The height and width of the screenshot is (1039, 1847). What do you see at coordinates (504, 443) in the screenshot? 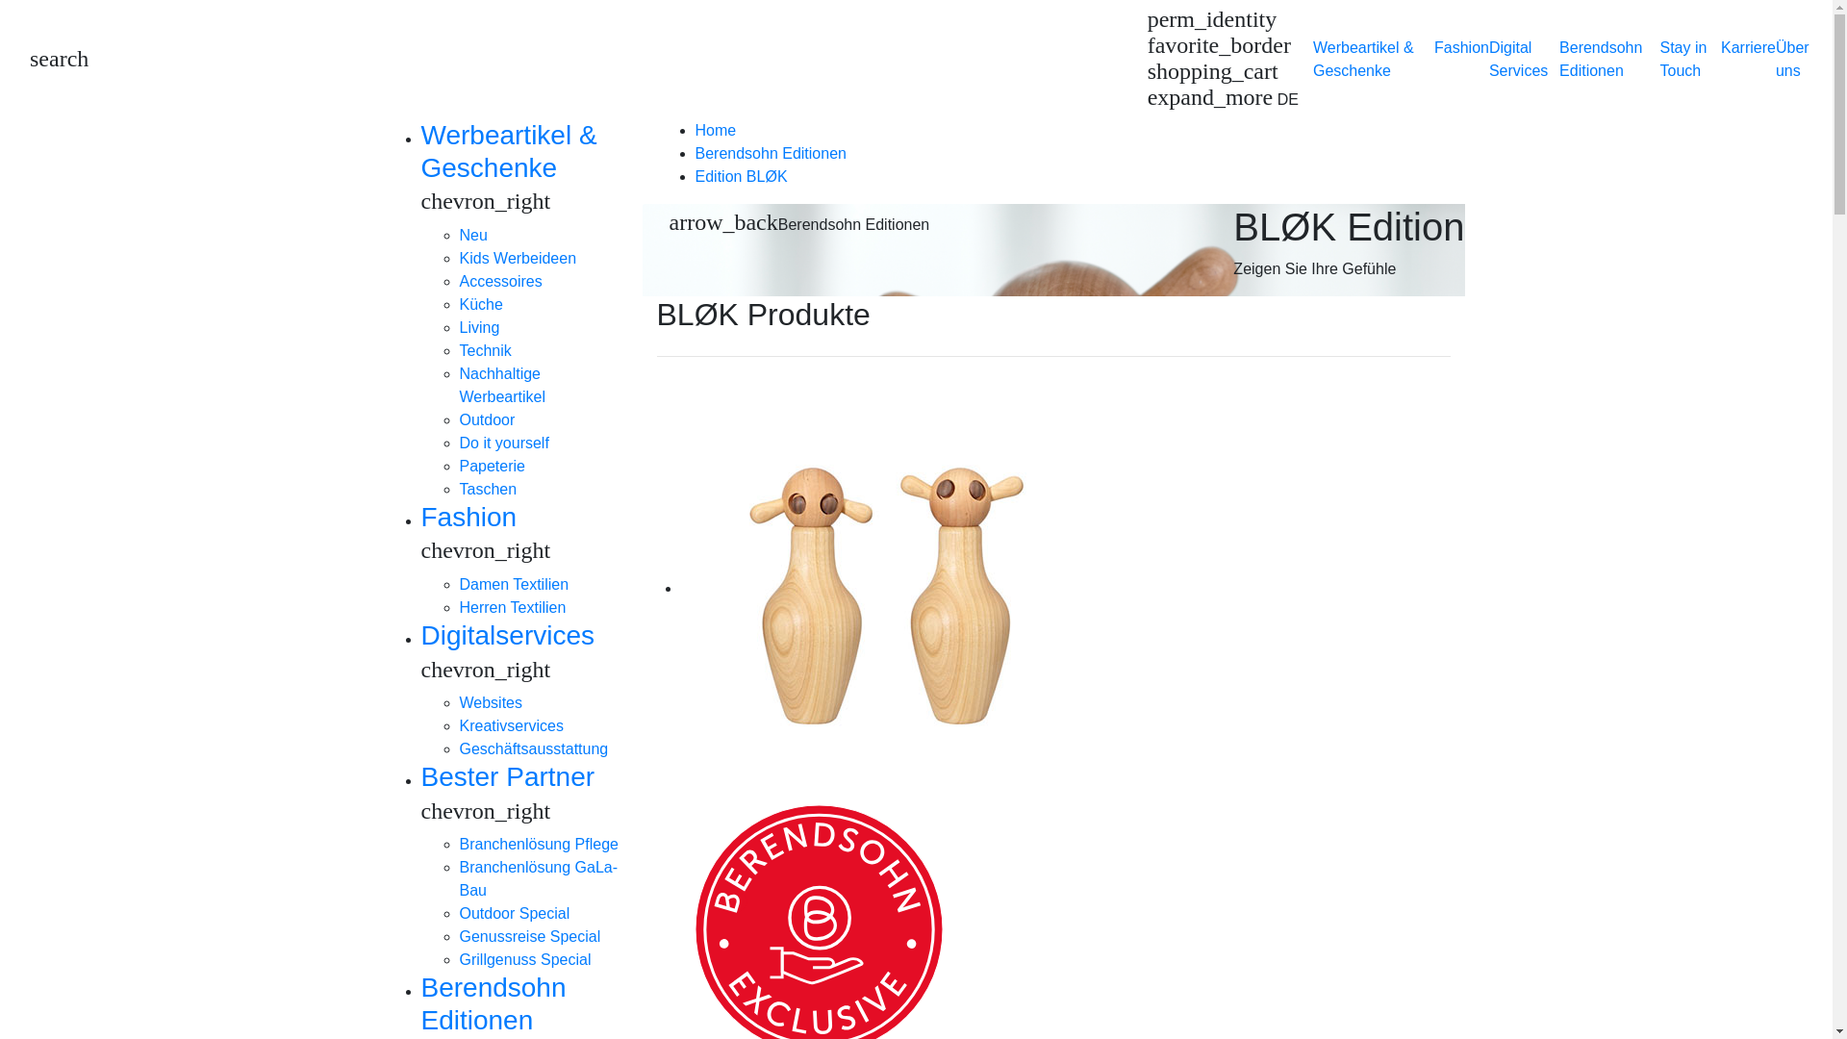
I see `Do it yourself` at bounding box center [504, 443].